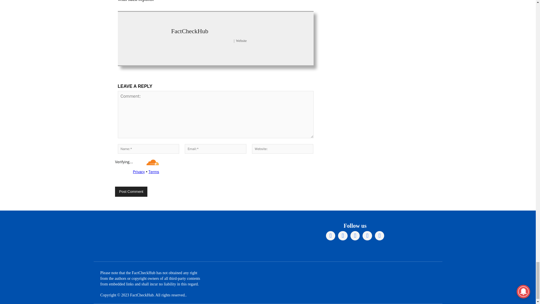 The image size is (540, 304). Describe the element at coordinates (131, 191) in the screenshot. I see `Post Comment` at that location.